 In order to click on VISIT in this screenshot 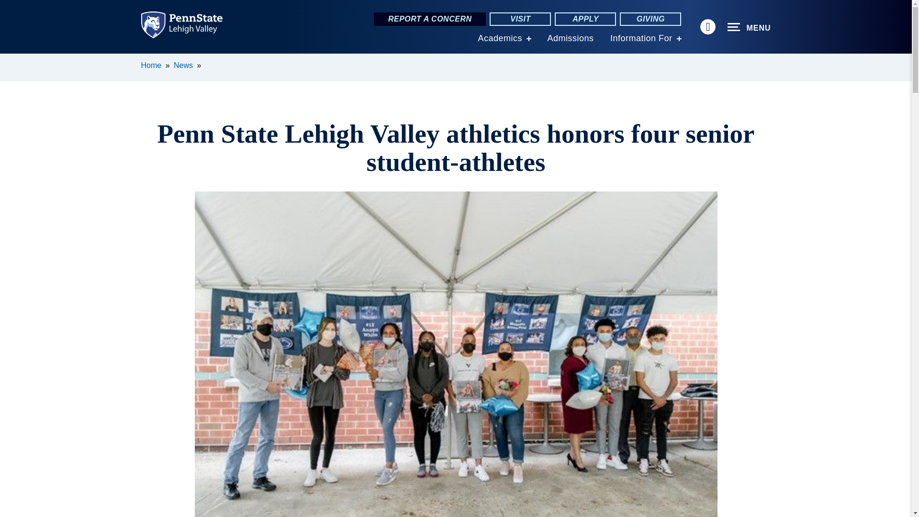, I will do `click(520, 19)`.